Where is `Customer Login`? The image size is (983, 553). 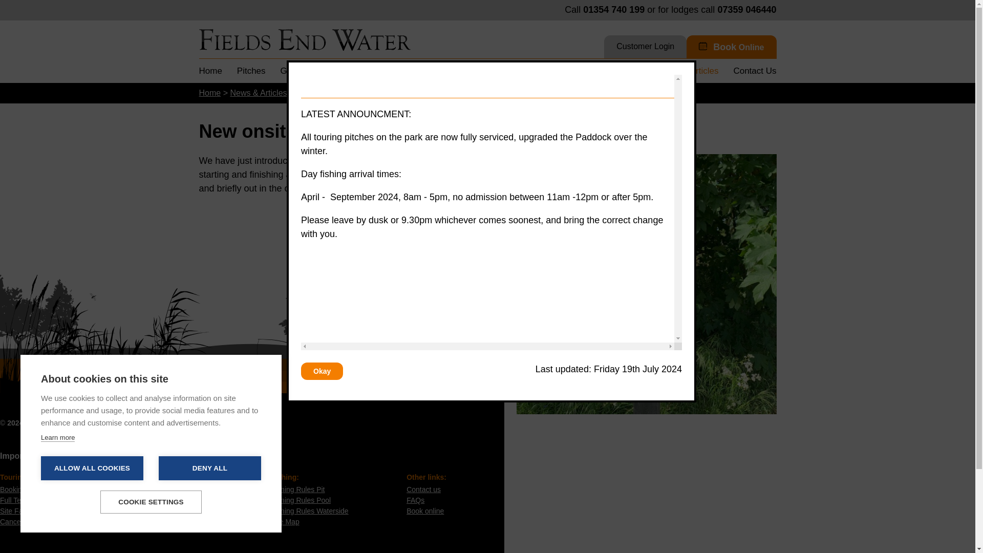
Customer Login is located at coordinates (645, 48).